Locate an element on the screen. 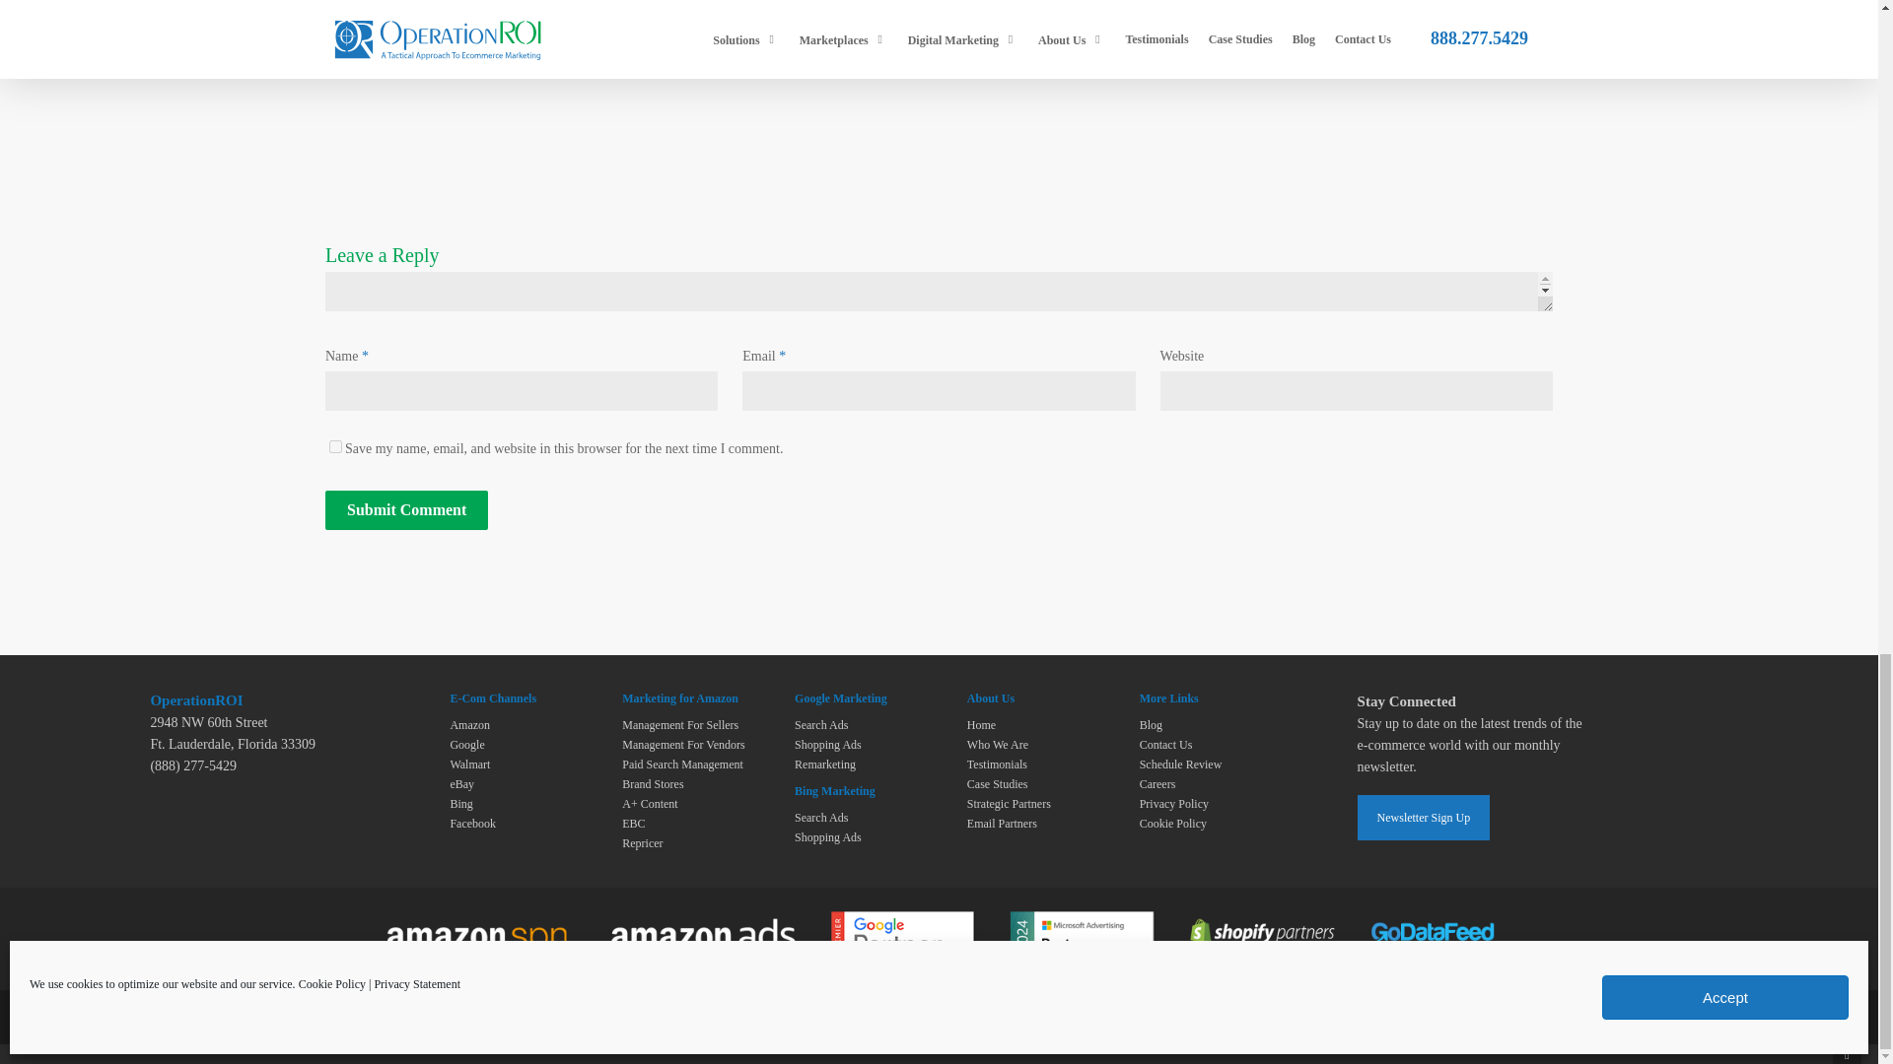 The width and height of the screenshot is (1893, 1064). OpertaionROI is part of the Amazon Service Provider Network is located at coordinates (502, 954).